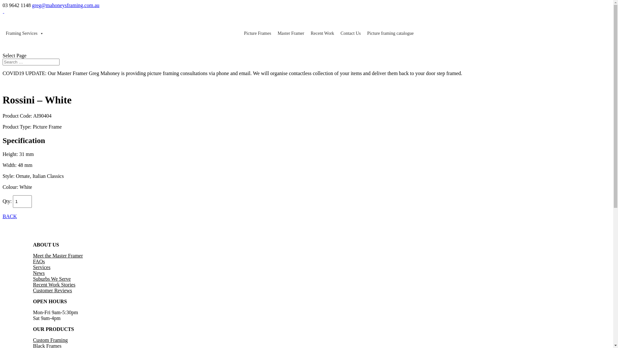 This screenshot has width=618, height=348. Describe the element at coordinates (391, 34) in the screenshot. I see `Picture framing catalogue` at that location.